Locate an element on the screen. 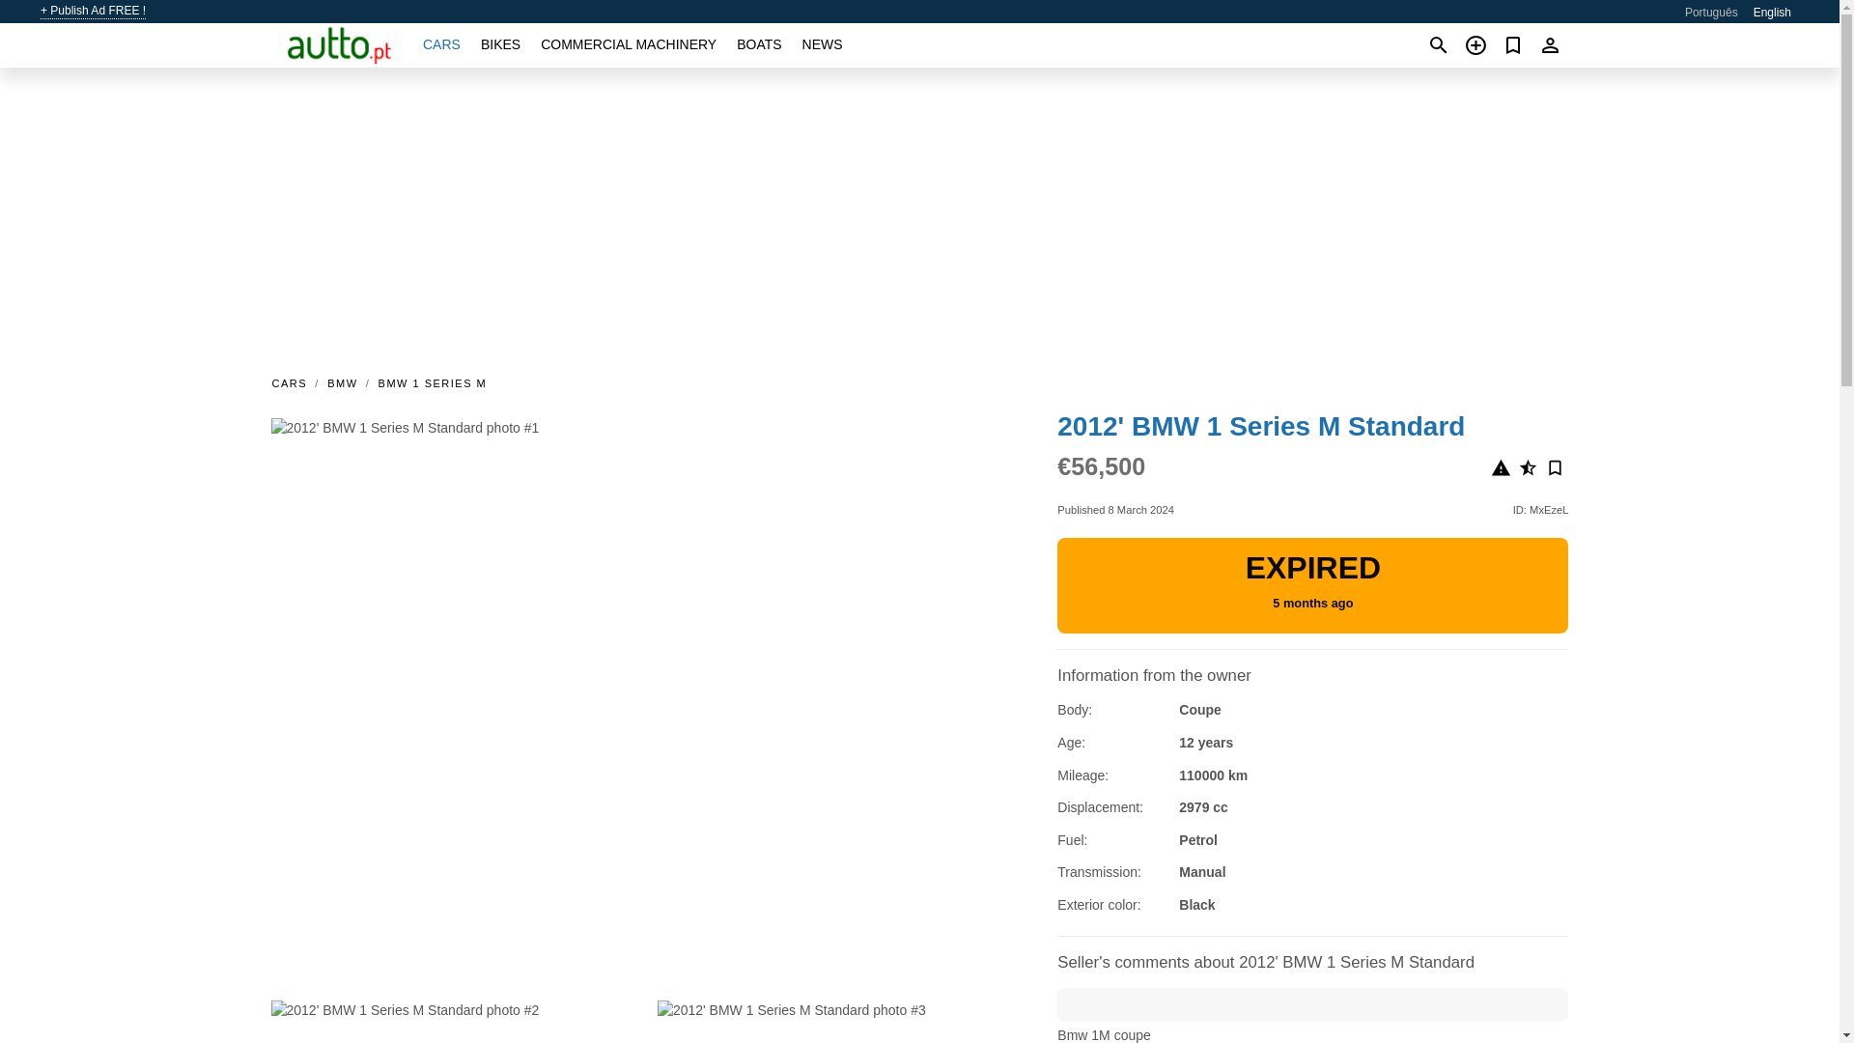  NEWS is located at coordinates (823, 44).